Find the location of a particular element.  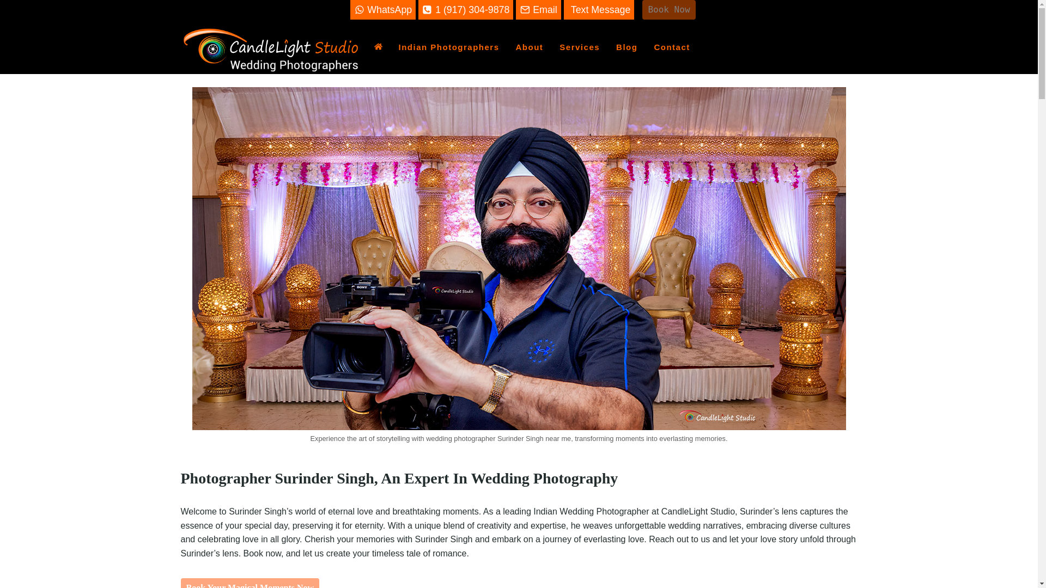

Text Message is located at coordinates (599, 10).